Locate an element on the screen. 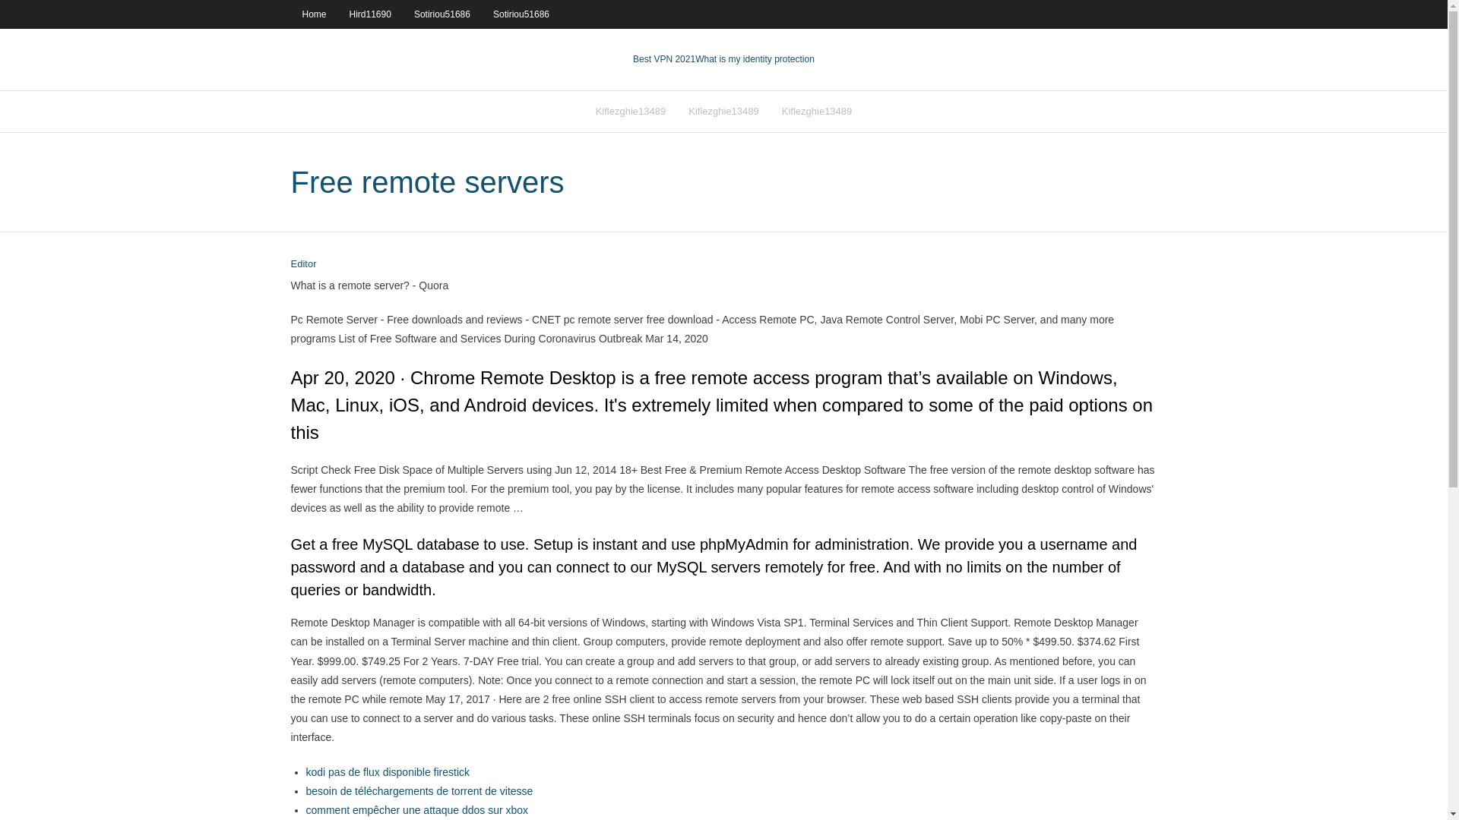  View all posts by Guest is located at coordinates (303, 264).